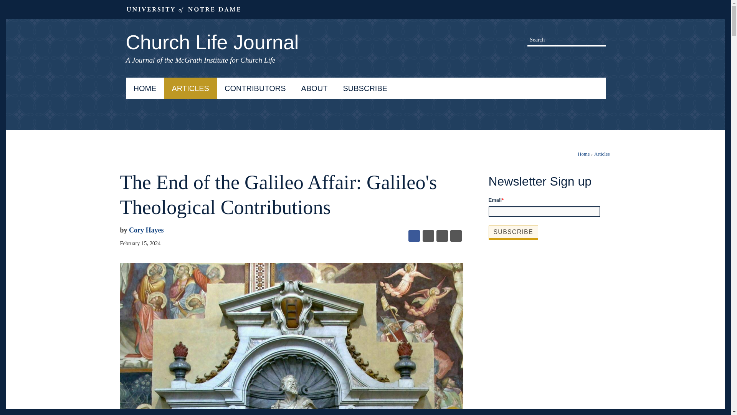  I want to click on Home, so click(583, 154).